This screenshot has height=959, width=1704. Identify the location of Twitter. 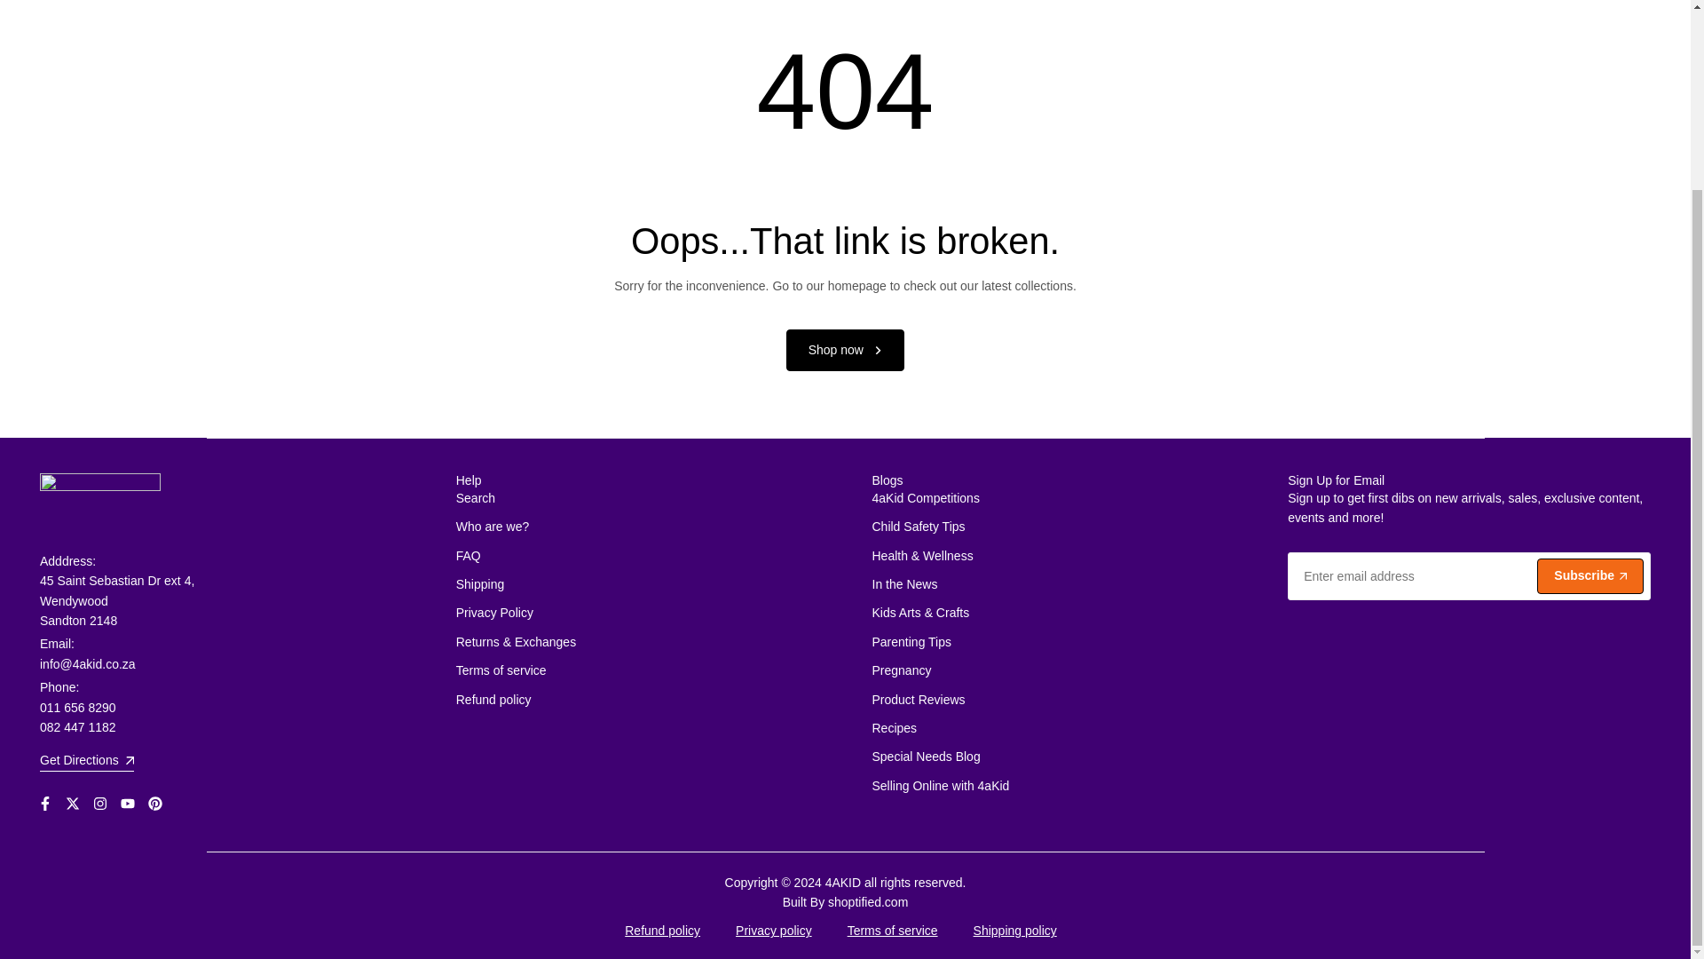
(73, 803).